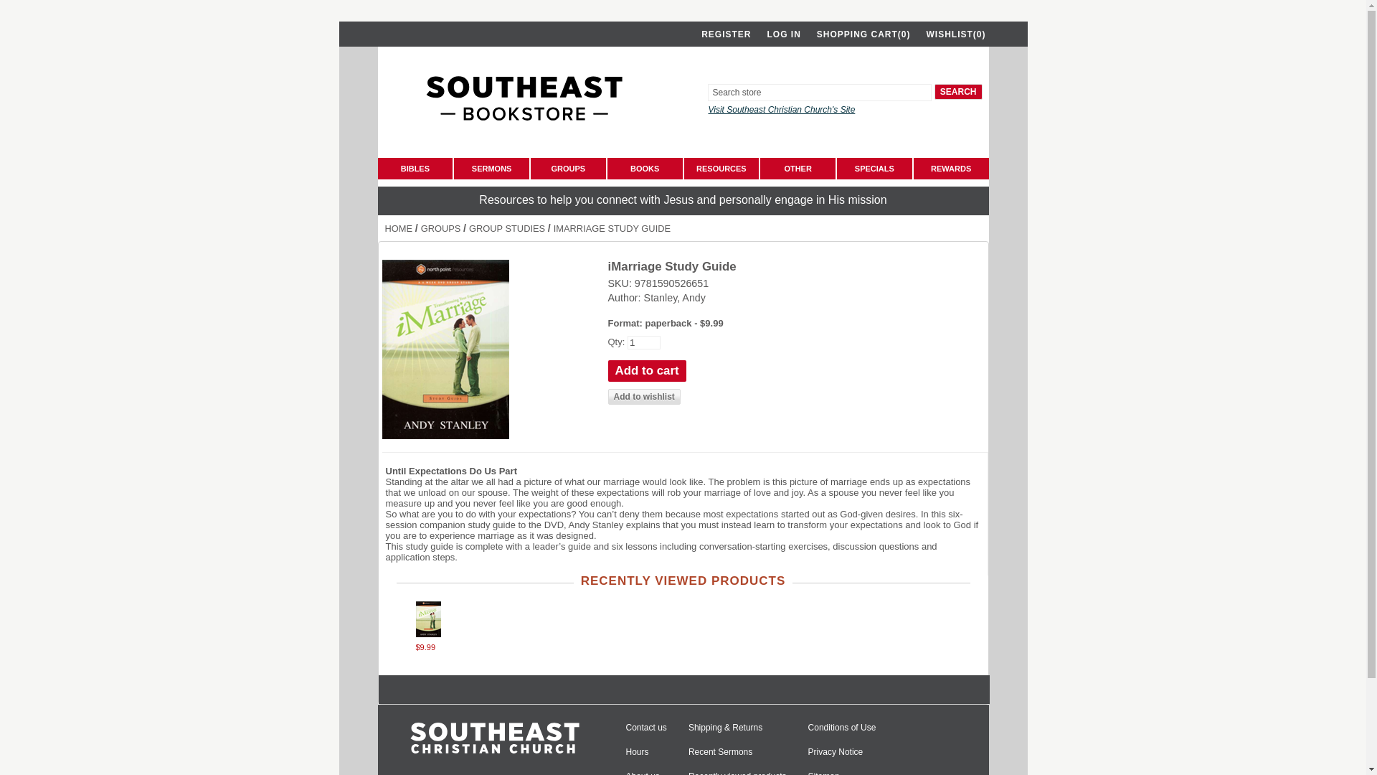 Image resolution: width=1377 pixels, height=775 pixels. Describe the element at coordinates (422, 634) in the screenshot. I see `Show details for iMarriage Study Guide` at that location.